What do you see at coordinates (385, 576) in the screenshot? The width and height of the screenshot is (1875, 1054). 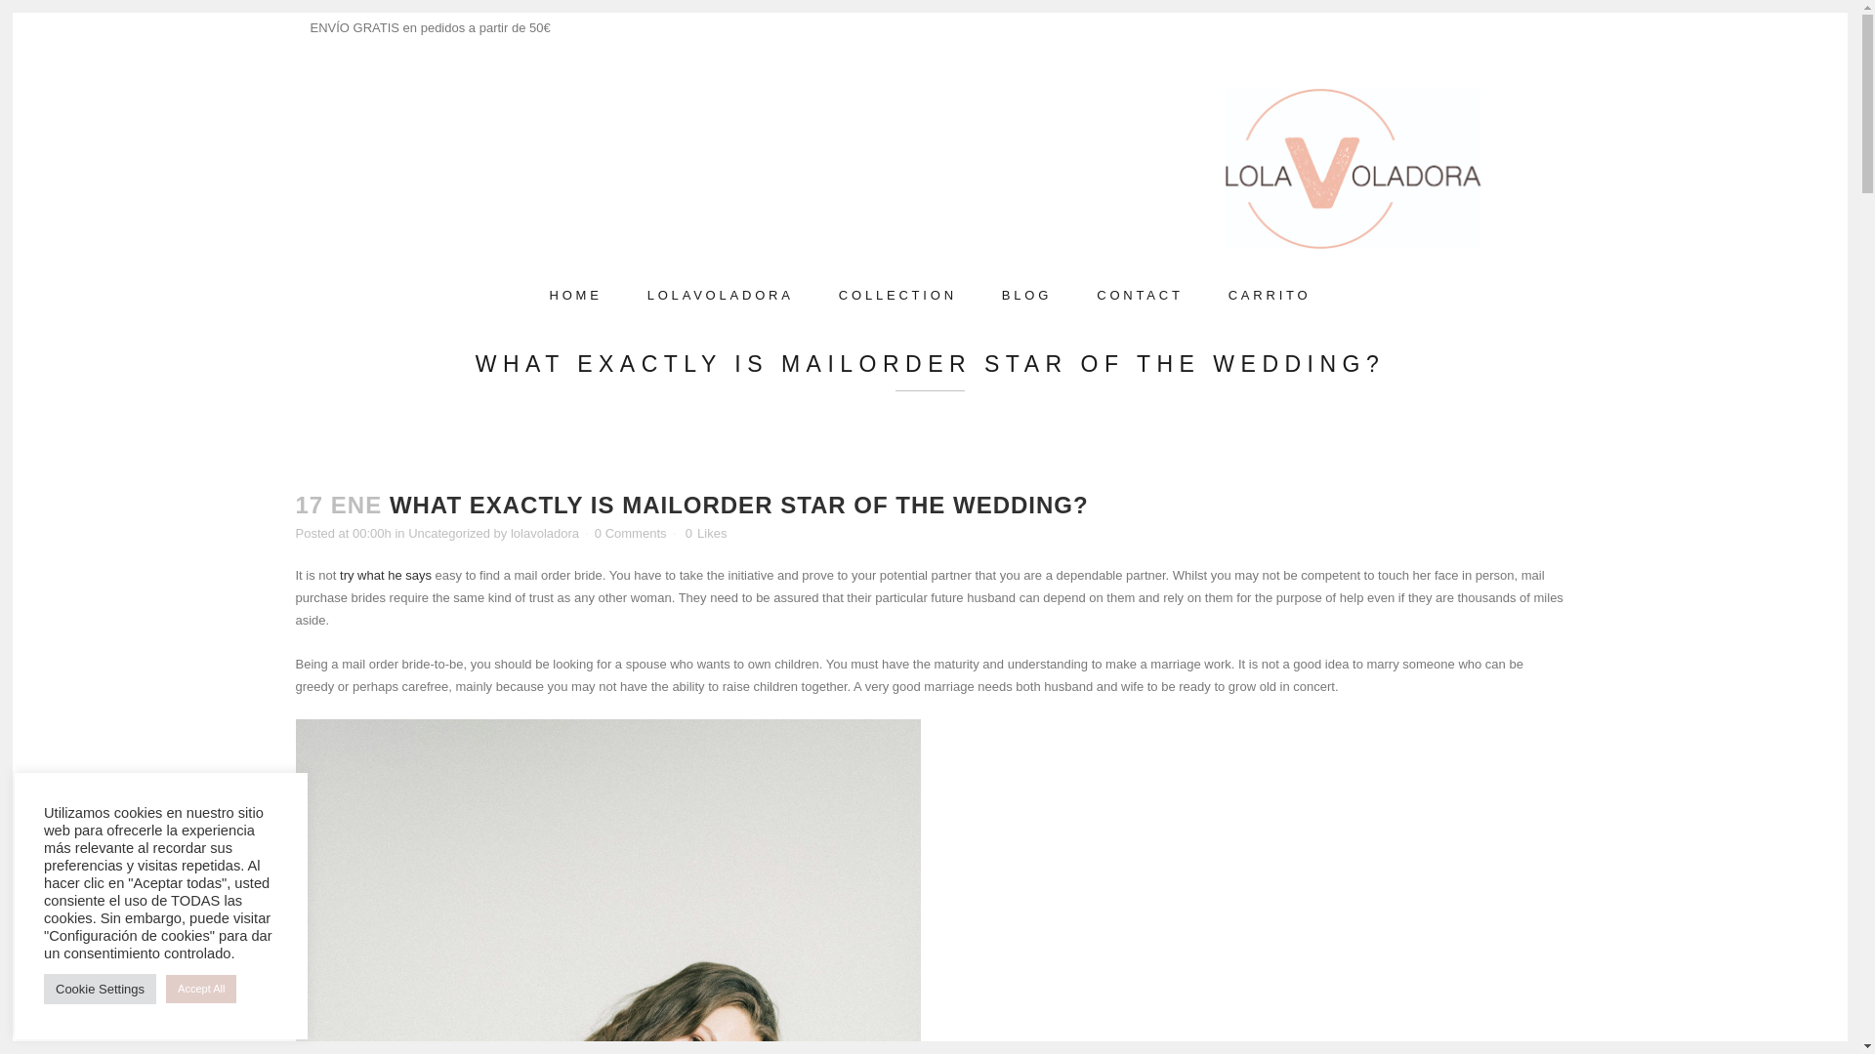 I see `try what he says` at bounding box center [385, 576].